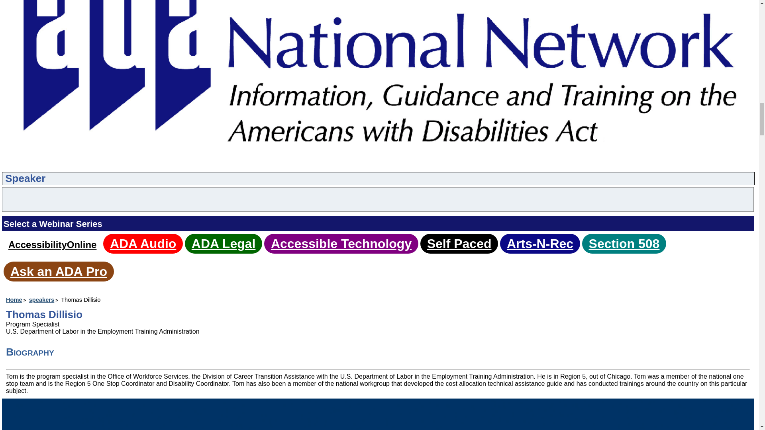 The height and width of the screenshot is (430, 765). What do you see at coordinates (224, 244) in the screenshot?
I see `ADA Legal` at bounding box center [224, 244].